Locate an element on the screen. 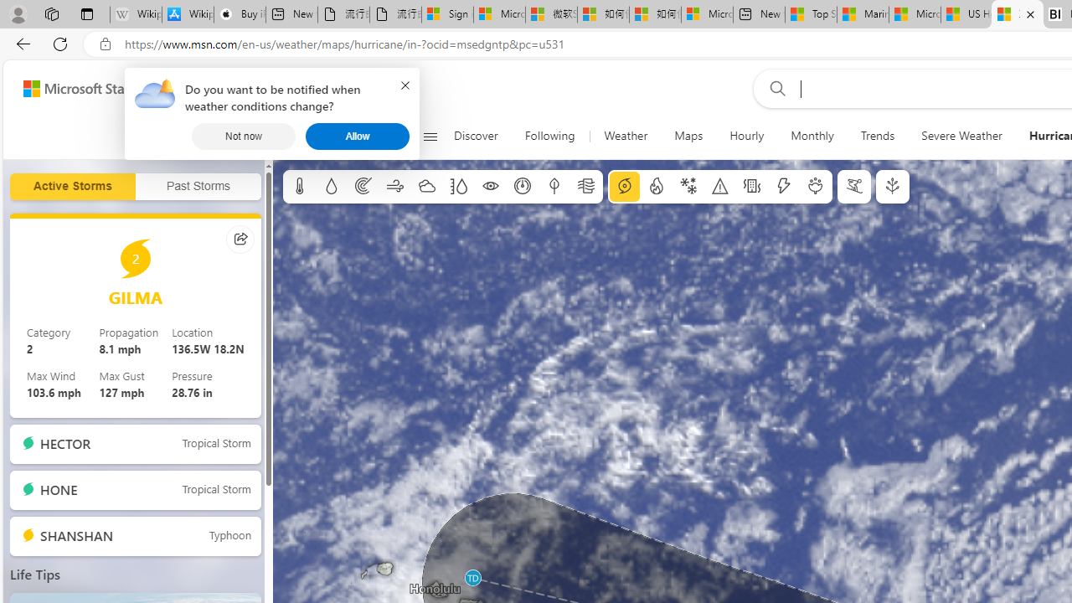  HONE Tropical Storm is located at coordinates (136, 491).